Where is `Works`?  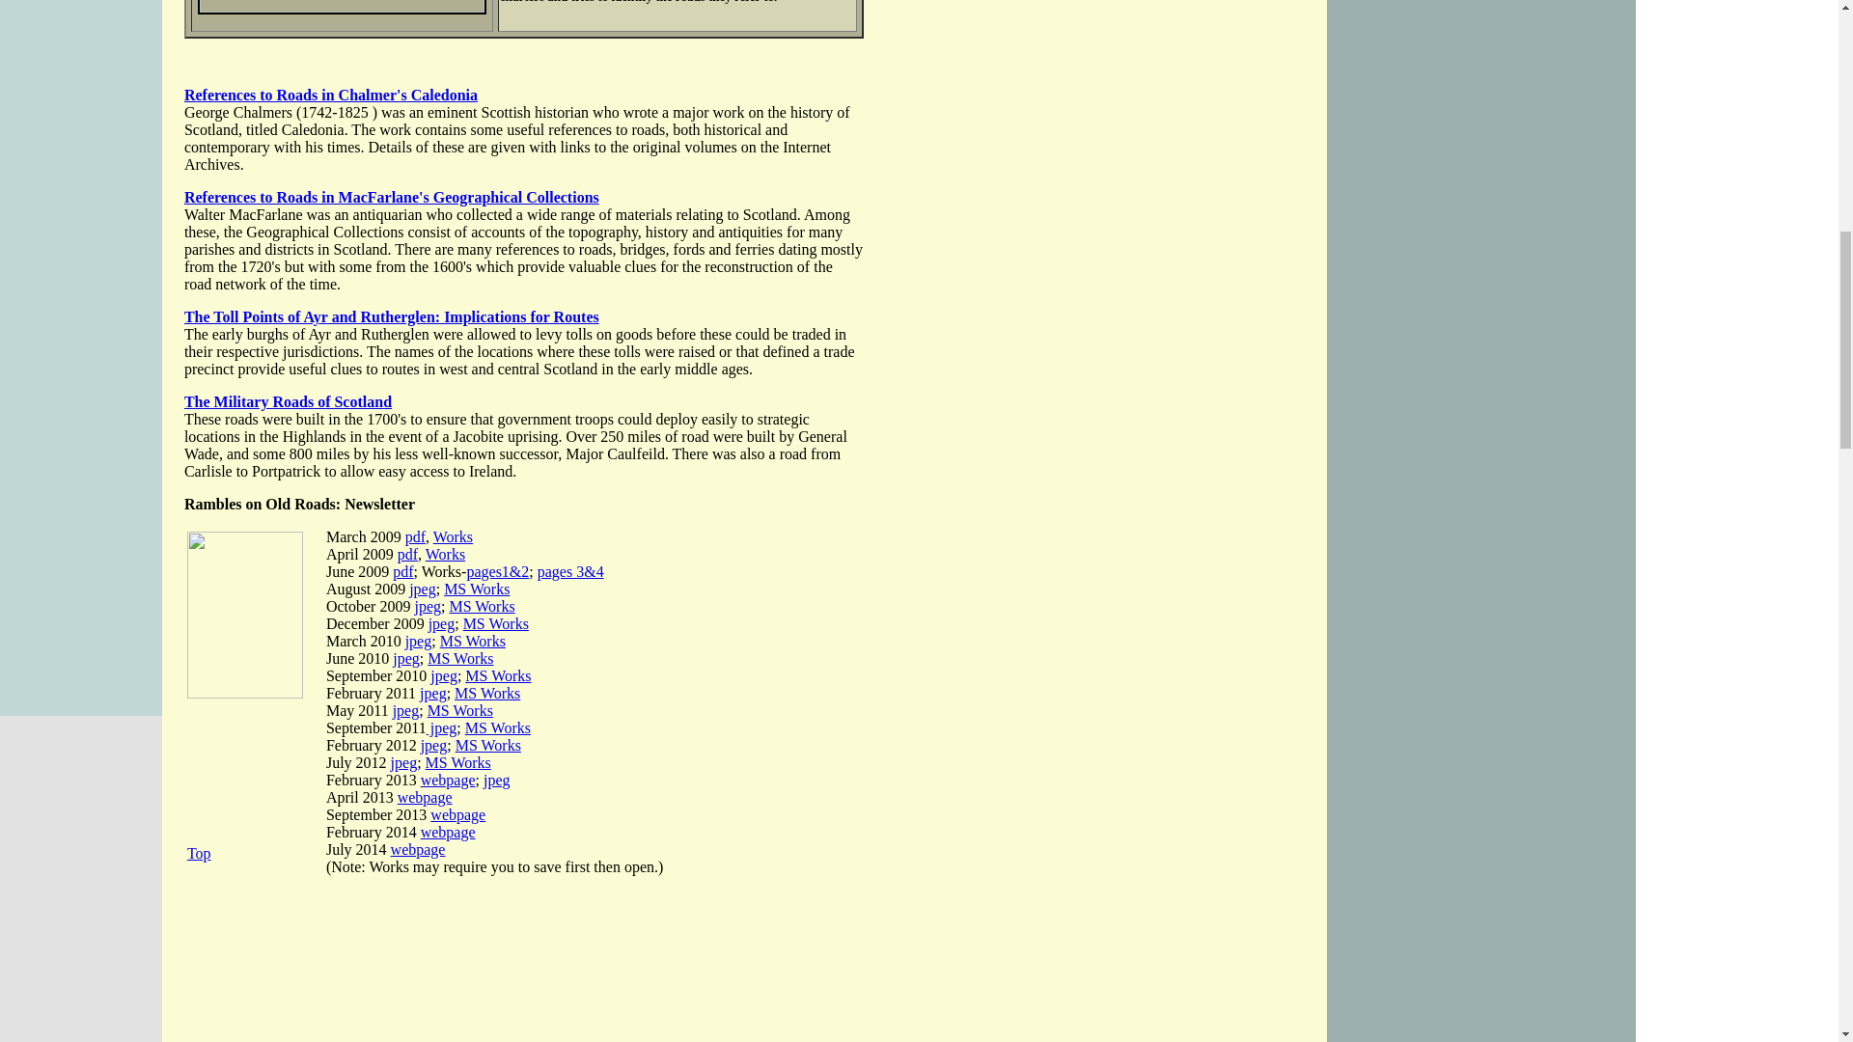 Works is located at coordinates (453, 536).